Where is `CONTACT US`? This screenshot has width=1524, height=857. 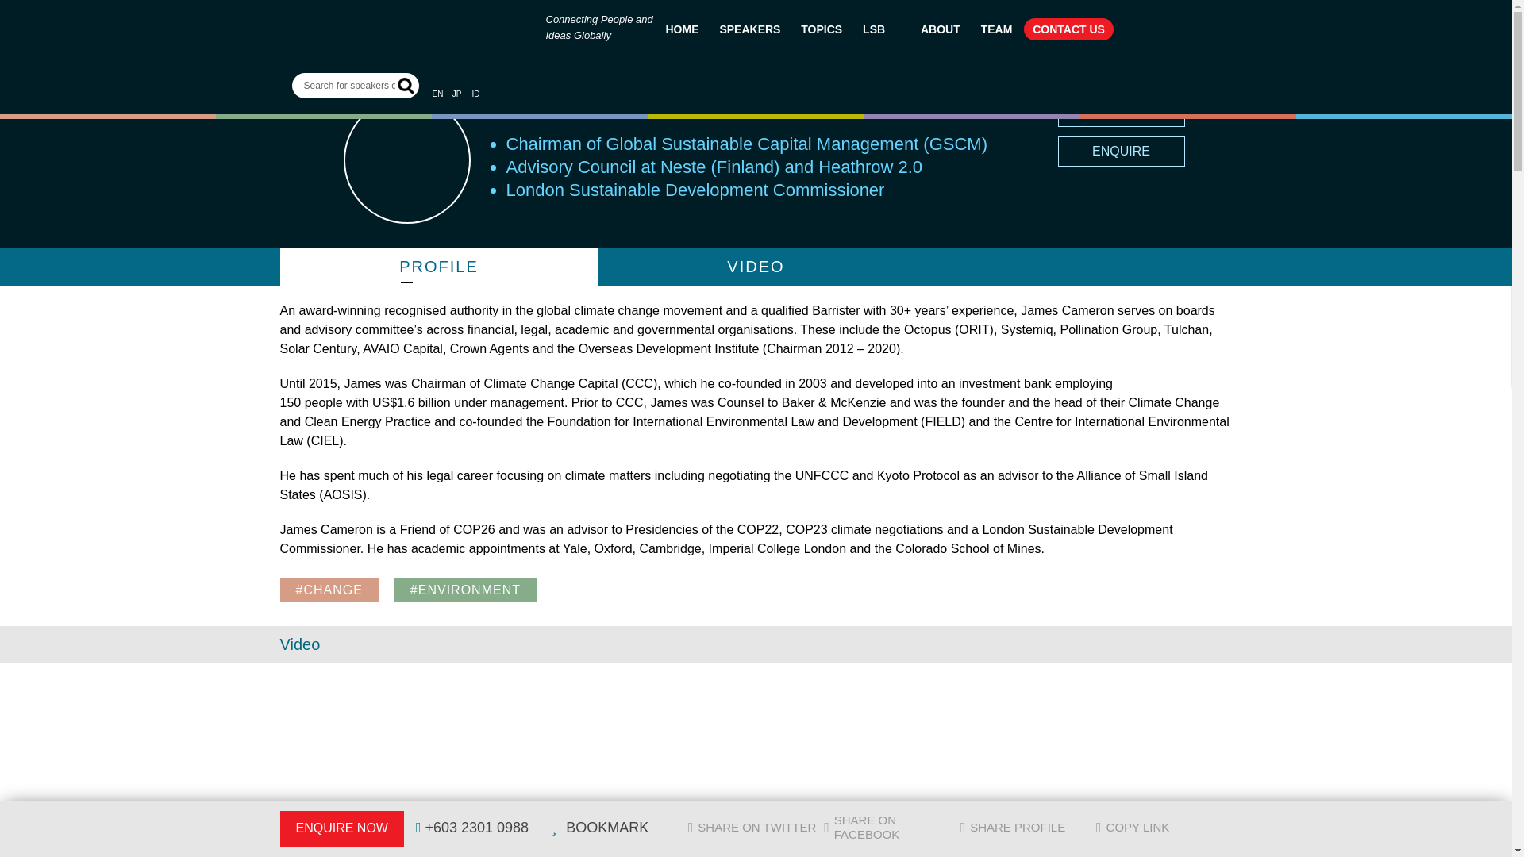 CONTACT US is located at coordinates (1068, 29).